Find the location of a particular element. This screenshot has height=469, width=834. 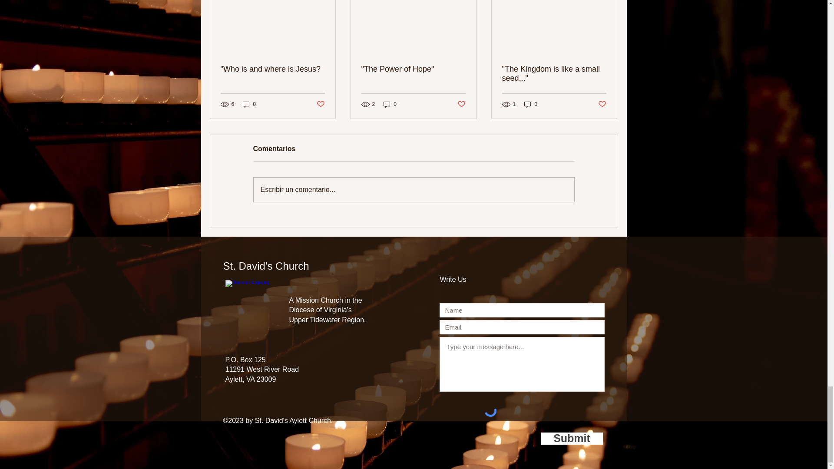

0 is located at coordinates (390, 104).